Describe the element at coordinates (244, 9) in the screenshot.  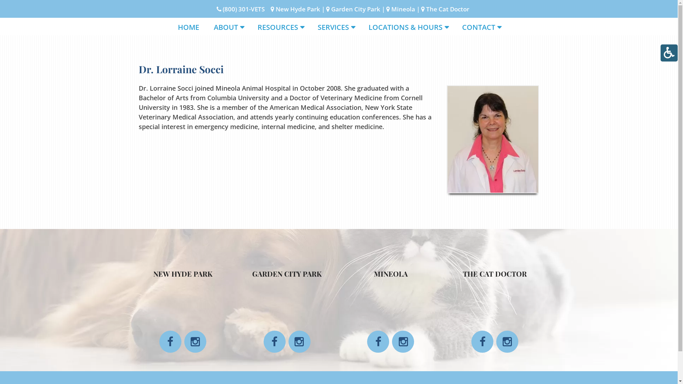
I see `(800) 301-VETS` at that location.